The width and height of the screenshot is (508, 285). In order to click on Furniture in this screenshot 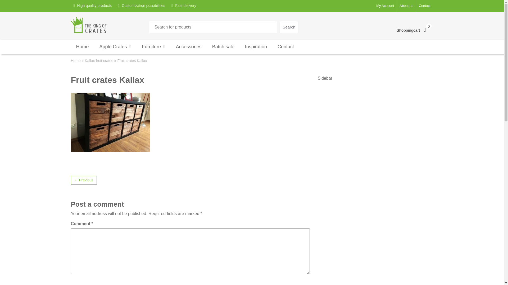, I will do `click(153, 47)`.